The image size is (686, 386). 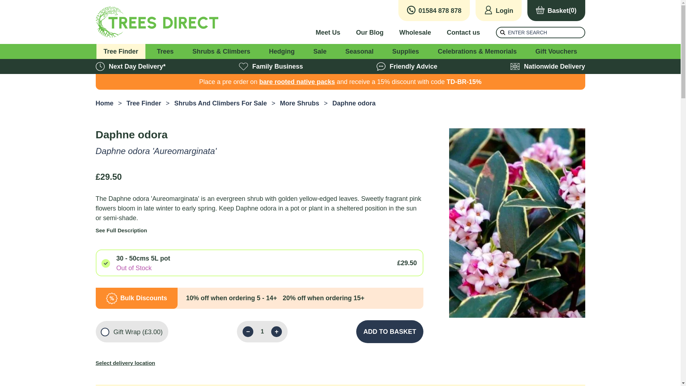 I want to click on Contact us, so click(x=463, y=32).